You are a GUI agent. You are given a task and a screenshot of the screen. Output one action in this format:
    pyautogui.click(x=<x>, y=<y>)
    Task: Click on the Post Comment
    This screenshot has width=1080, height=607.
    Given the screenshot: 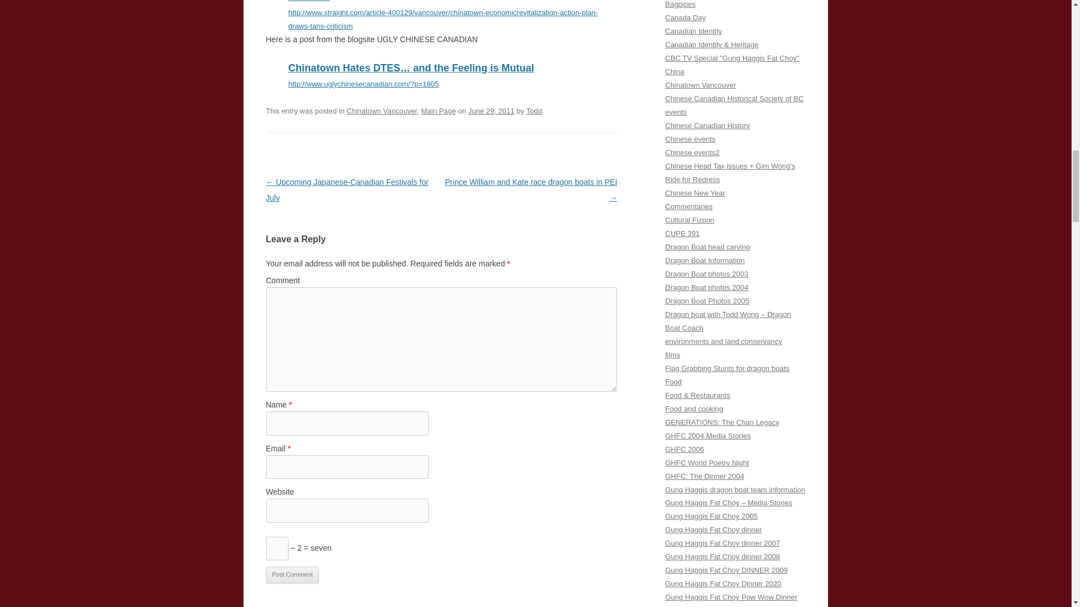 What is the action you would take?
    pyautogui.click(x=292, y=574)
    